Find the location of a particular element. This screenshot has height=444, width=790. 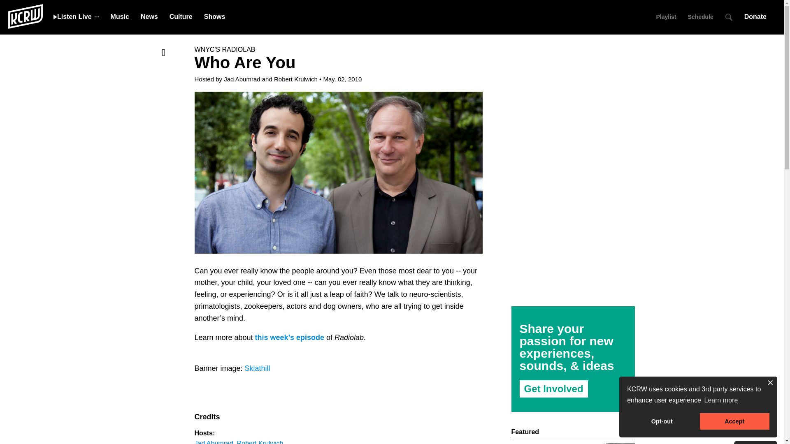

Sklathill is located at coordinates (258, 368).